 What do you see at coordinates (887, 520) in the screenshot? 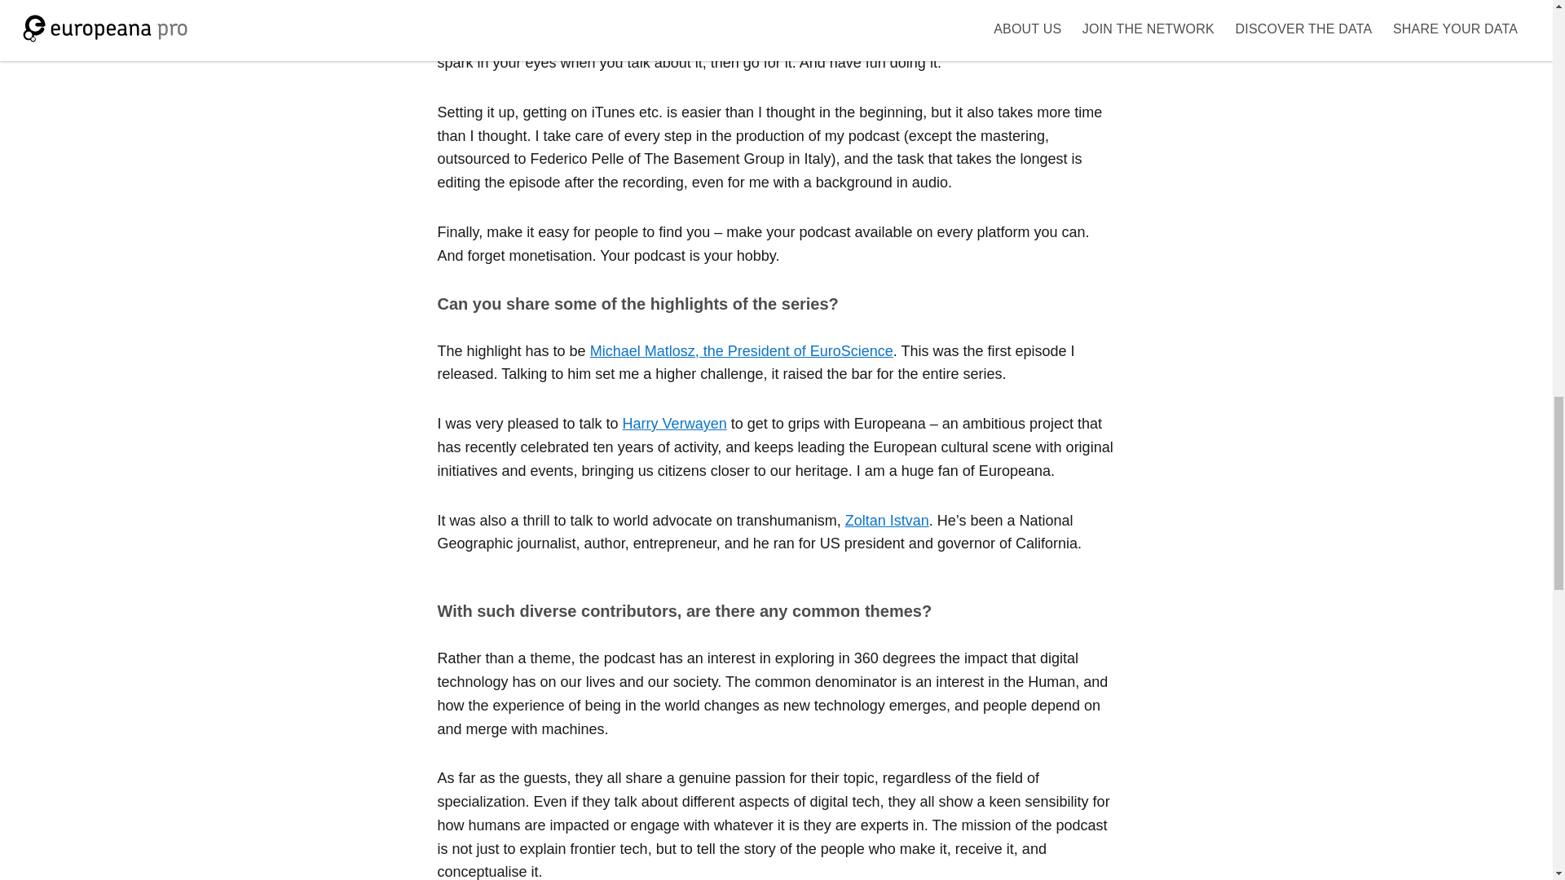
I see `Zoltan Istvan` at bounding box center [887, 520].